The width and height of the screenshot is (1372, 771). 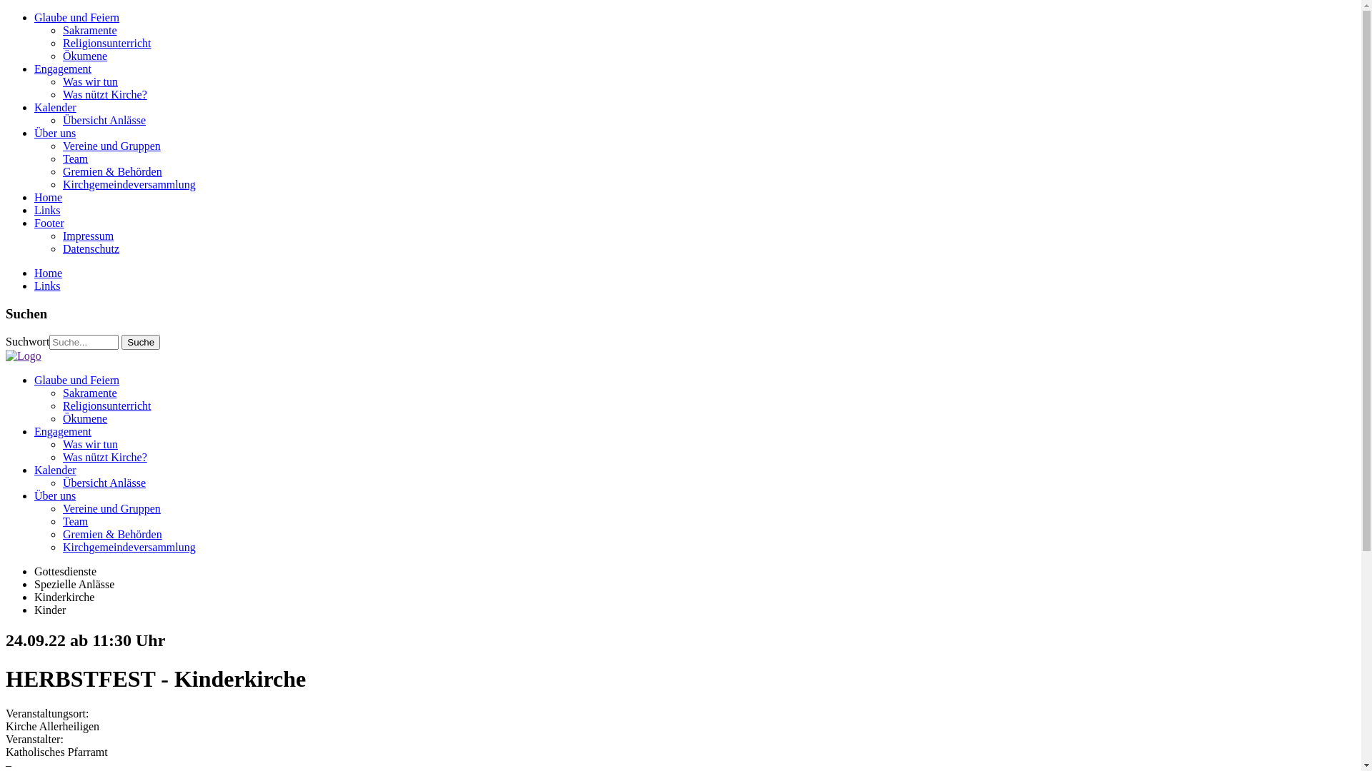 I want to click on Vereine und Gruppen, so click(x=111, y=508).